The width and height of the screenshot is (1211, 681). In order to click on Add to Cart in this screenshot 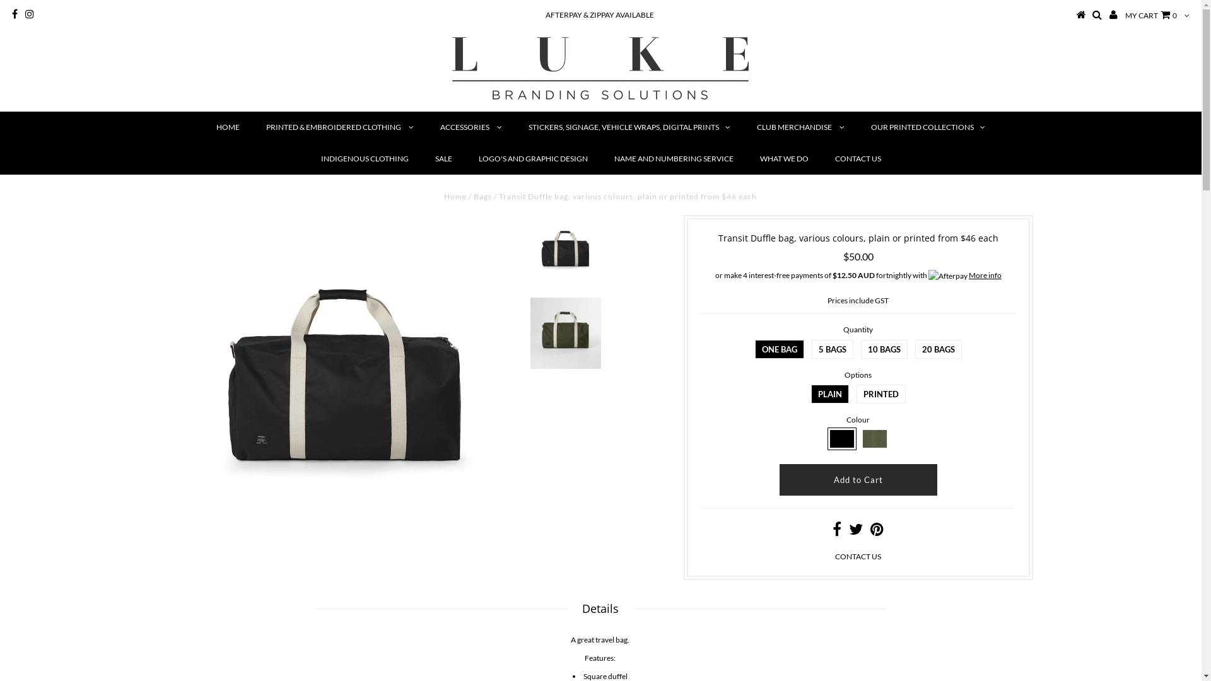, I will do `click(858, 480)`.